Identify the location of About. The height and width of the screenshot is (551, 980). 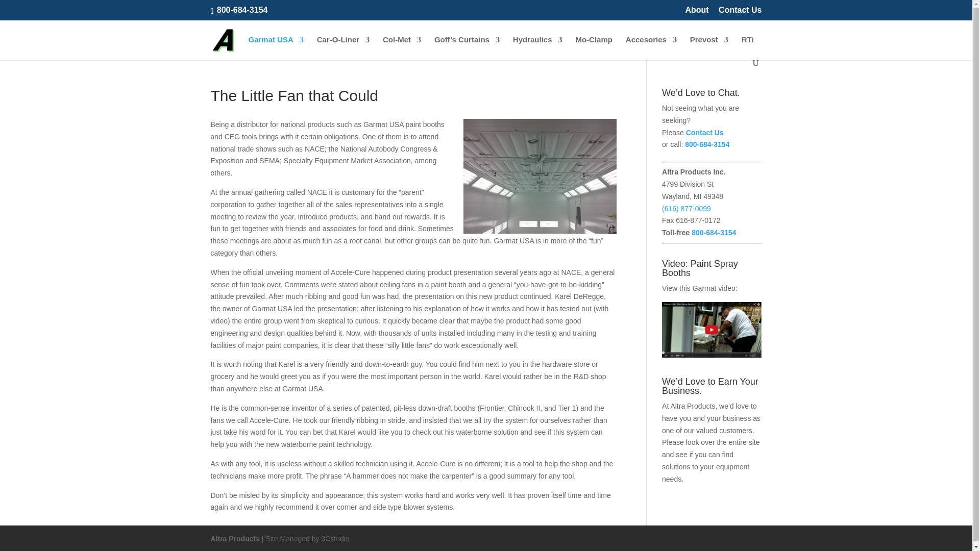
(697, 13).